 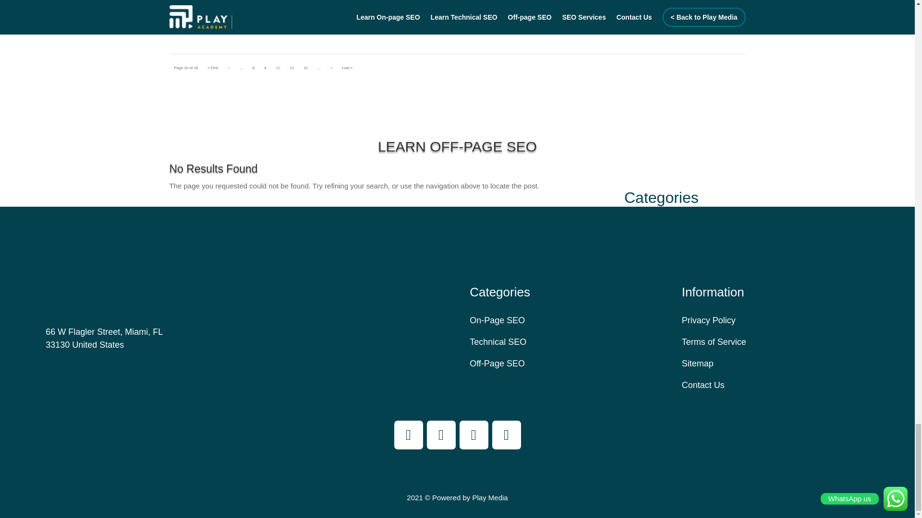 I want to click on Follow on LinkedIn, so click(x=506, y=435).